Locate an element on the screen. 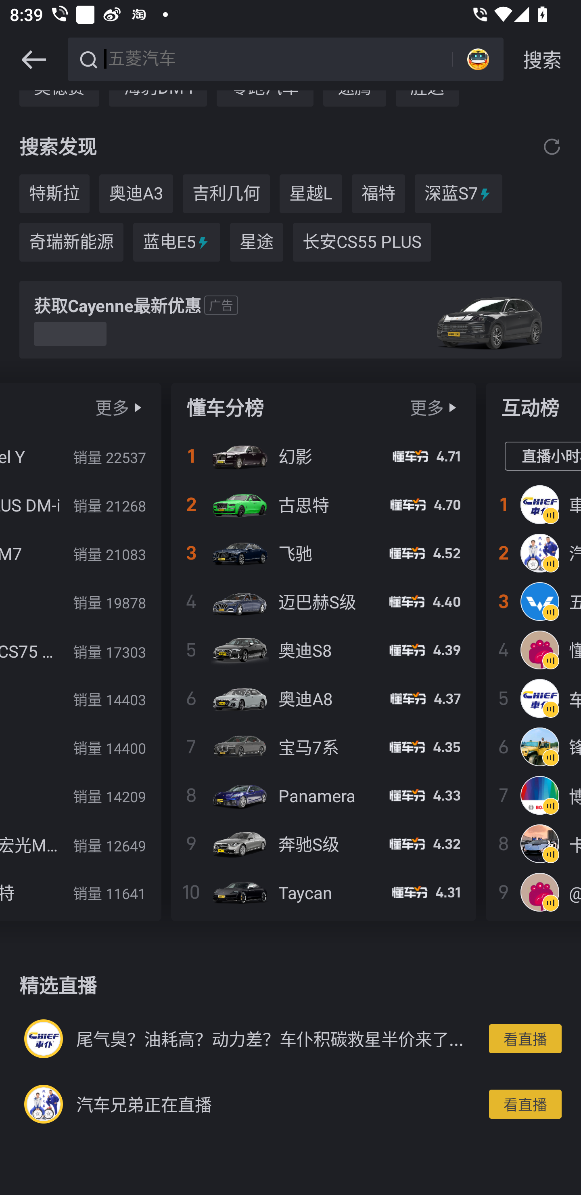  更多 is located at coordinates (112, 407).